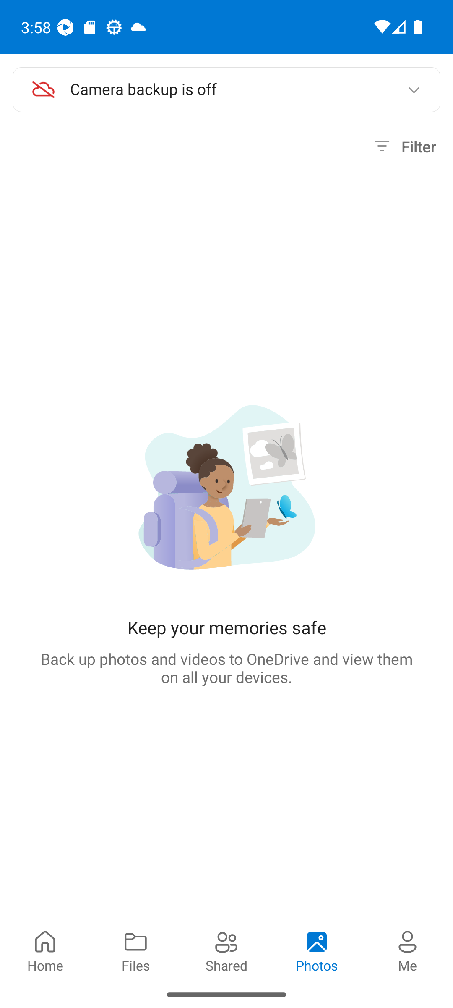 This screenshot has height=1008, width=453. I want to click on Home pivot Home, so click(45, 950).